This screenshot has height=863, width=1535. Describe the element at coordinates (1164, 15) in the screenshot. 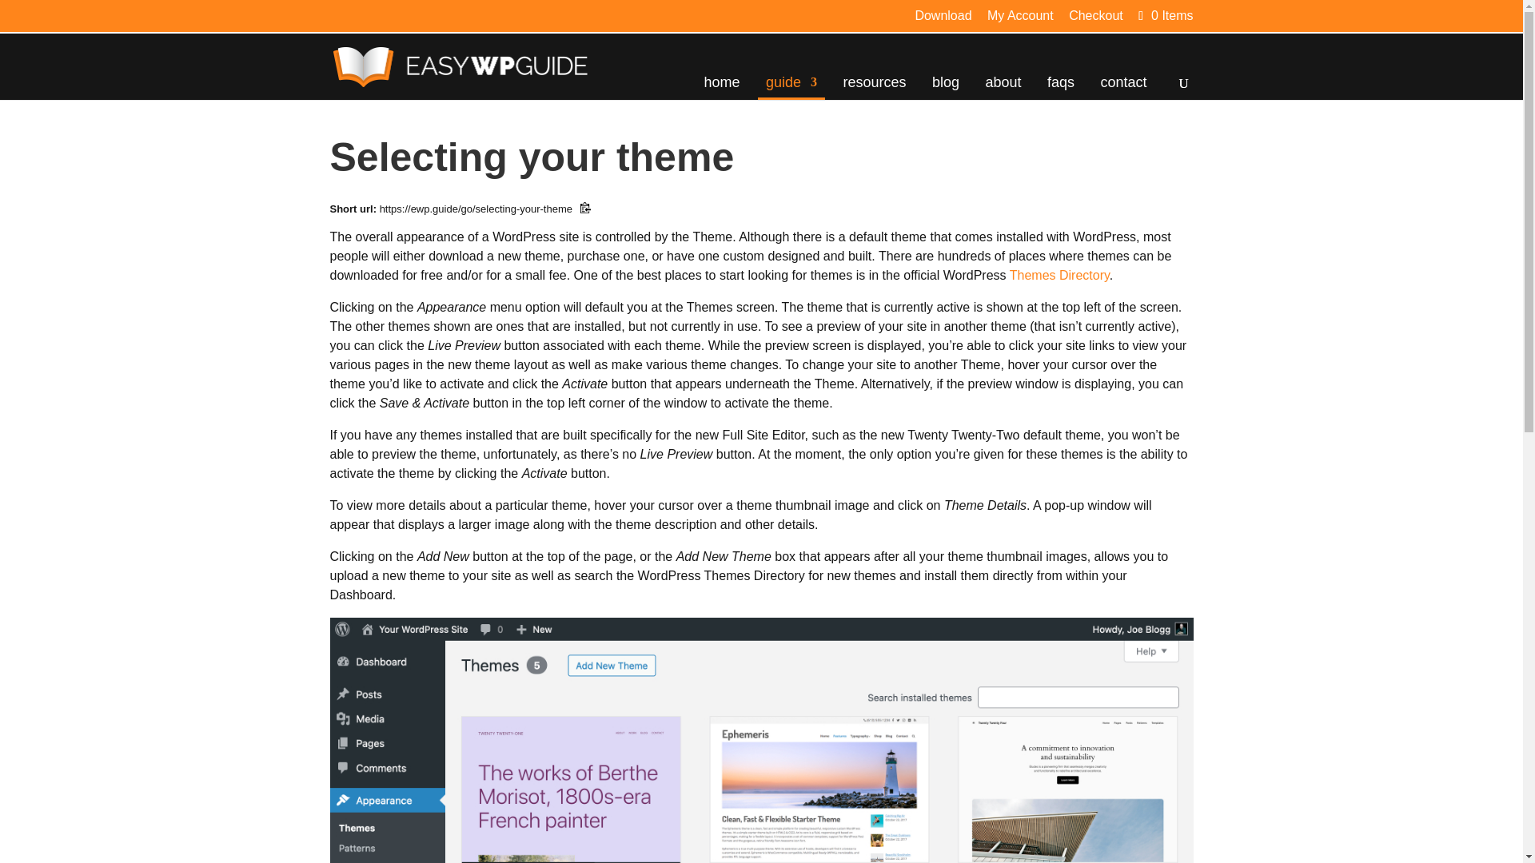

I see `0 Items` at that location.